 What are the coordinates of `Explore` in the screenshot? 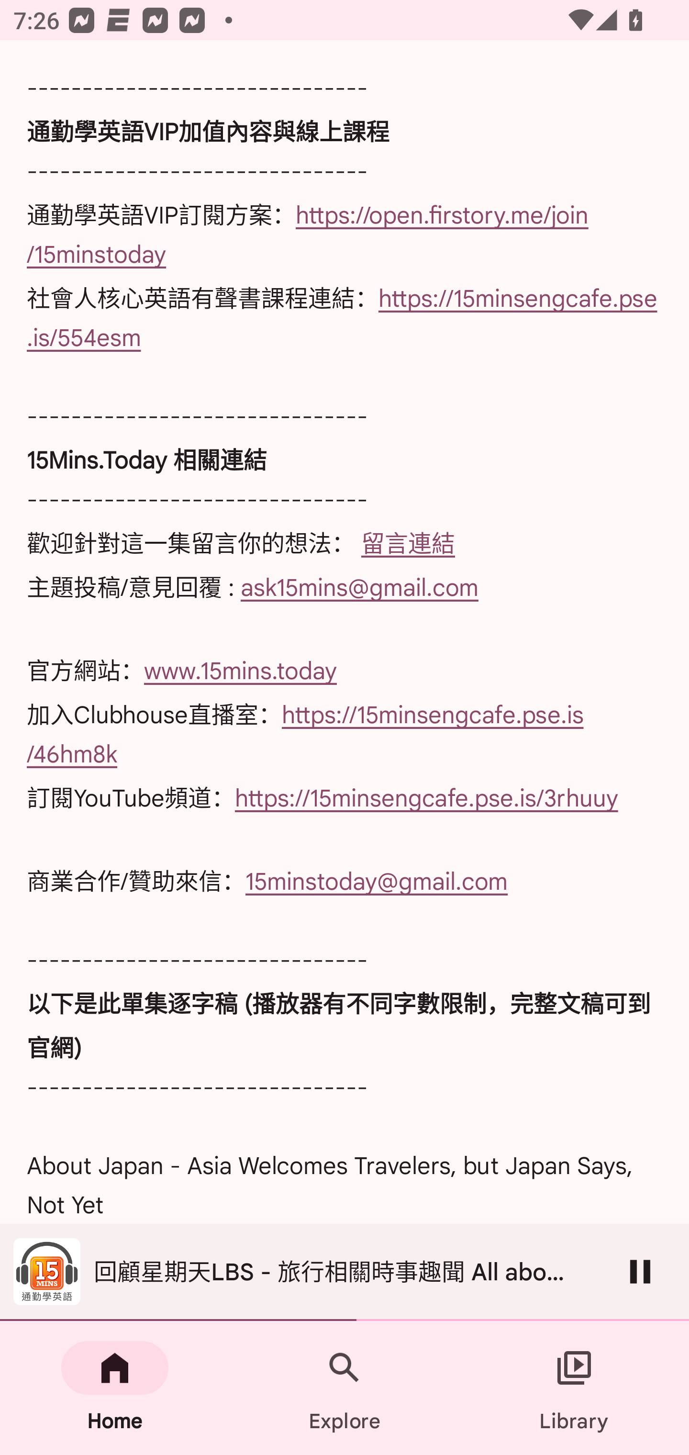 It's located at (344, 1388).